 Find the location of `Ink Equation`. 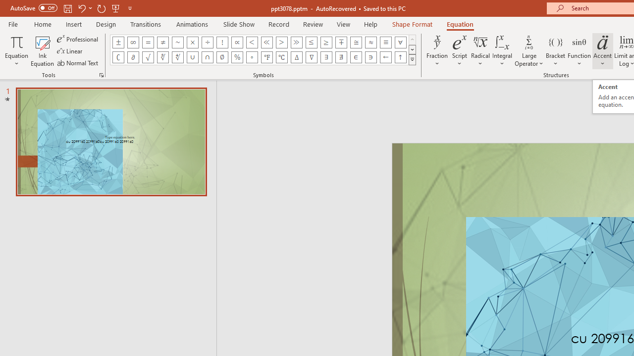

Ink Equation is located at coordinates (43, 50).